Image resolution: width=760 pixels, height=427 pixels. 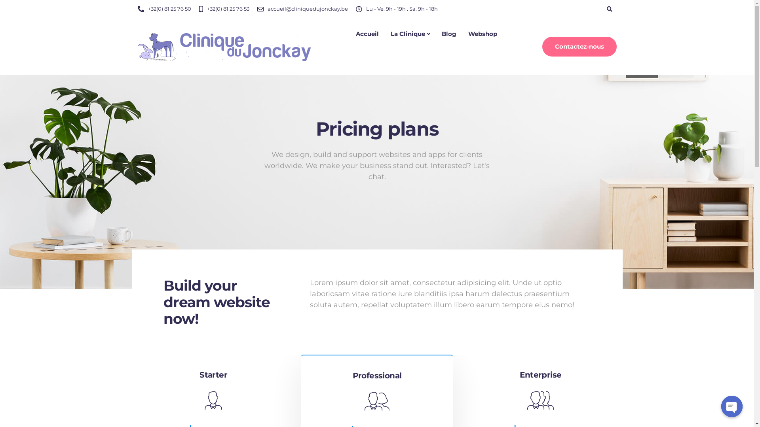 What do you see at coordinates (483, 34) in the screenshot?
I see `Webshop` at bounding box center [483, 34].